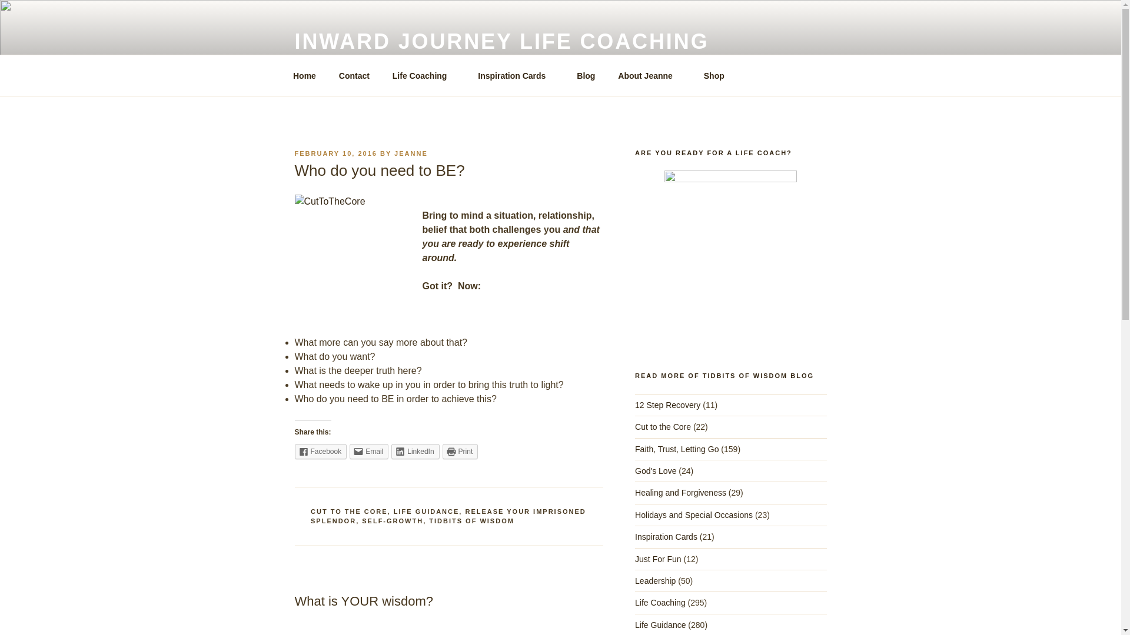 This screenshot has width=1130, height=635. I want to click on Shop, so click(718, 75).